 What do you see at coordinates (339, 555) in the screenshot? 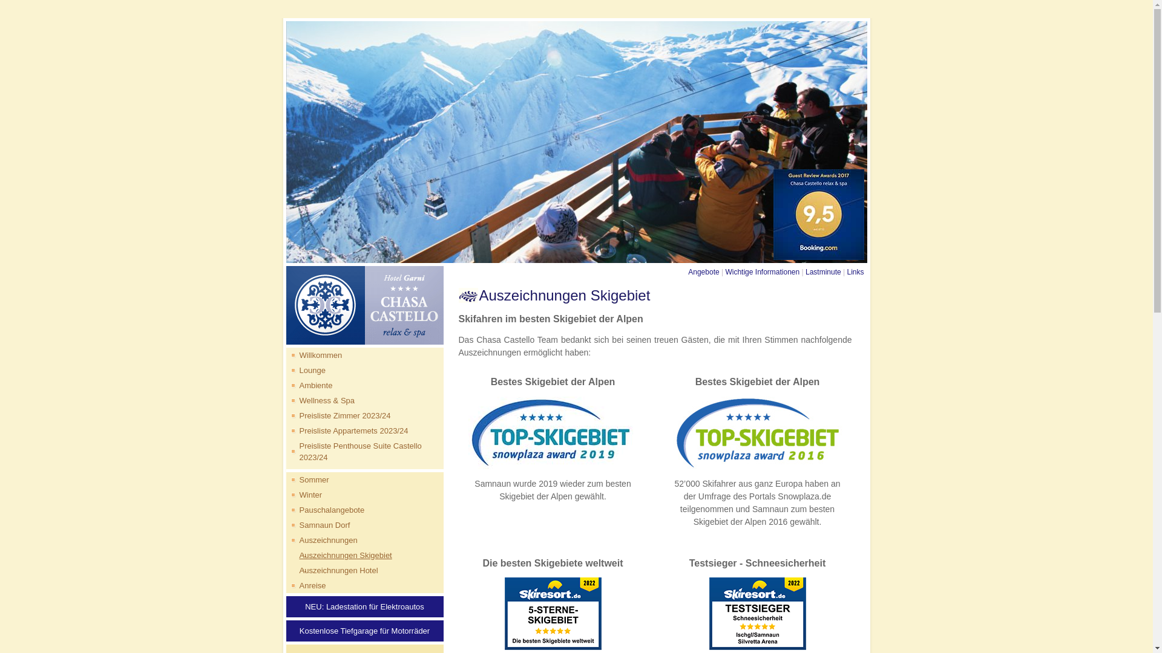
I see `Auszeichnungen Skigebiet` at bounding box center [339, 555].